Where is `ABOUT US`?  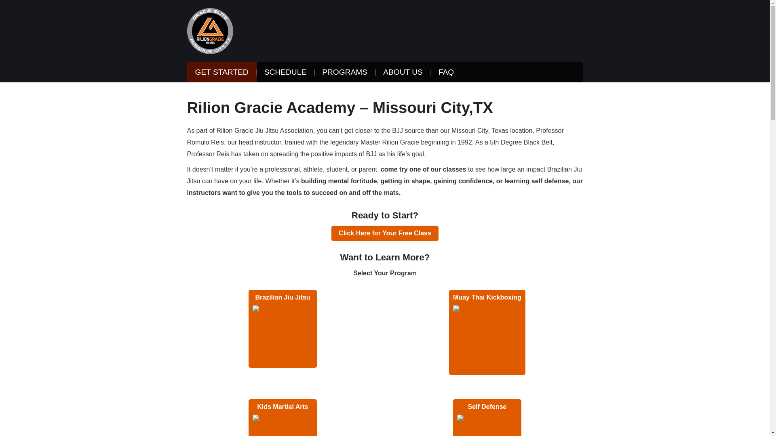 ABOUT US is located at coordinates (403, 72).